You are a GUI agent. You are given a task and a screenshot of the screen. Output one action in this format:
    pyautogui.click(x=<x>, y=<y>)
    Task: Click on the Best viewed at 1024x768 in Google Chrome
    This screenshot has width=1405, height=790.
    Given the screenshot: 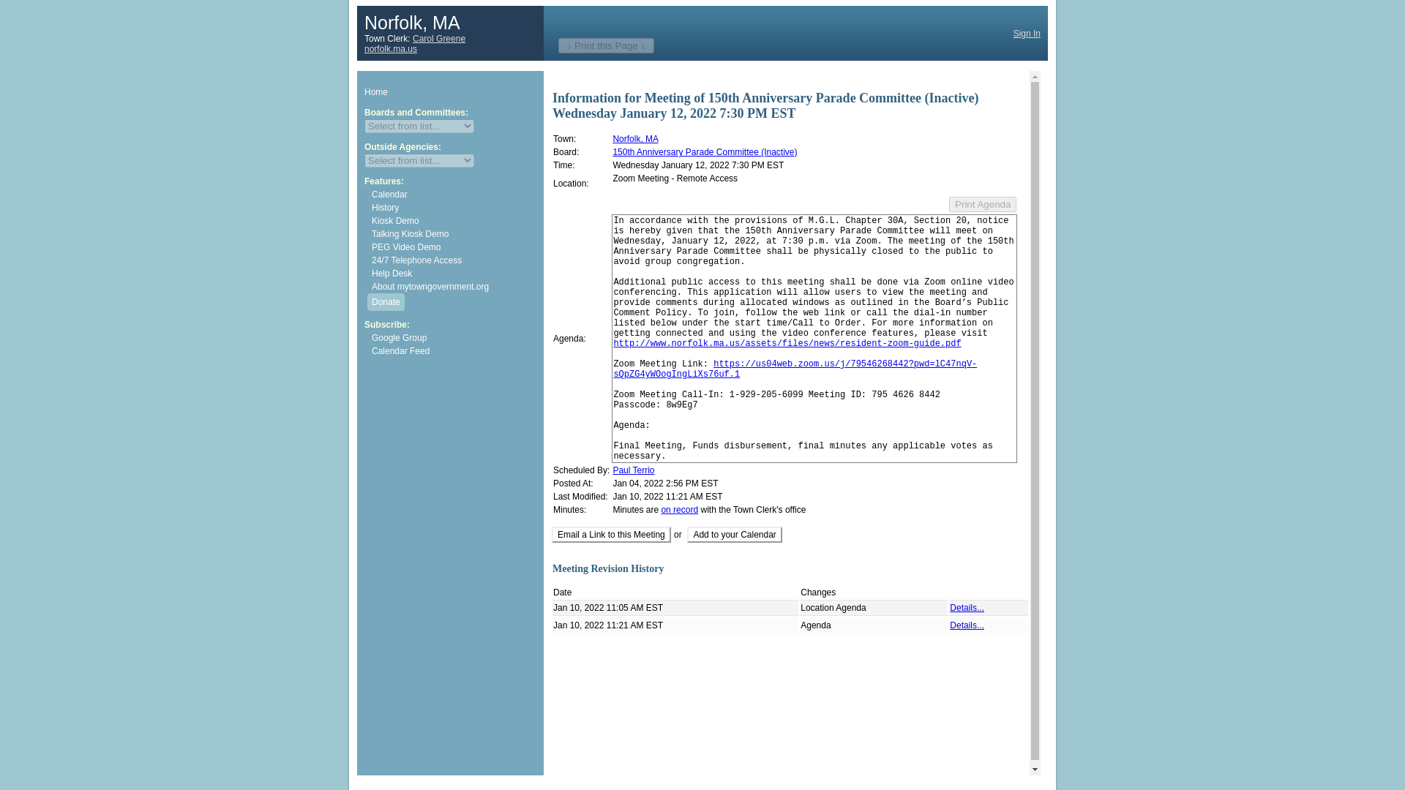 What is the action you would take?
    pyautogui.click(x=454, y=234)
    